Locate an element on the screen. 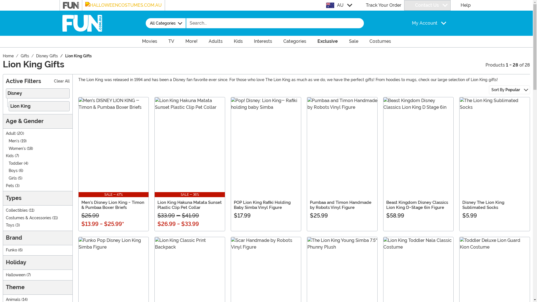  Lion King Hakuna Matata Sunset Plastic Clip Pet Collar is located at coordinates (190, 205).